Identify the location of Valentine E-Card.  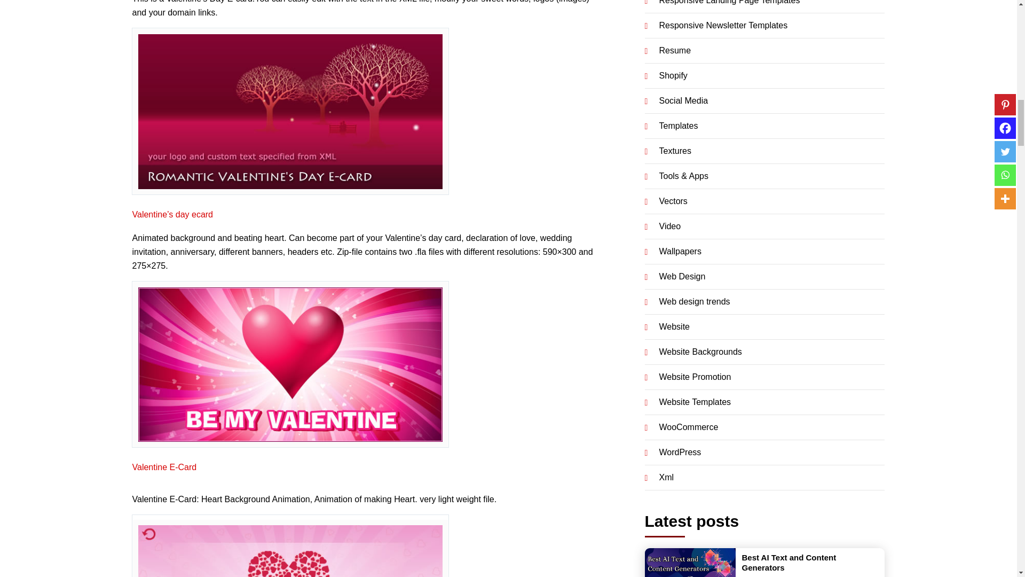
(164, 467).